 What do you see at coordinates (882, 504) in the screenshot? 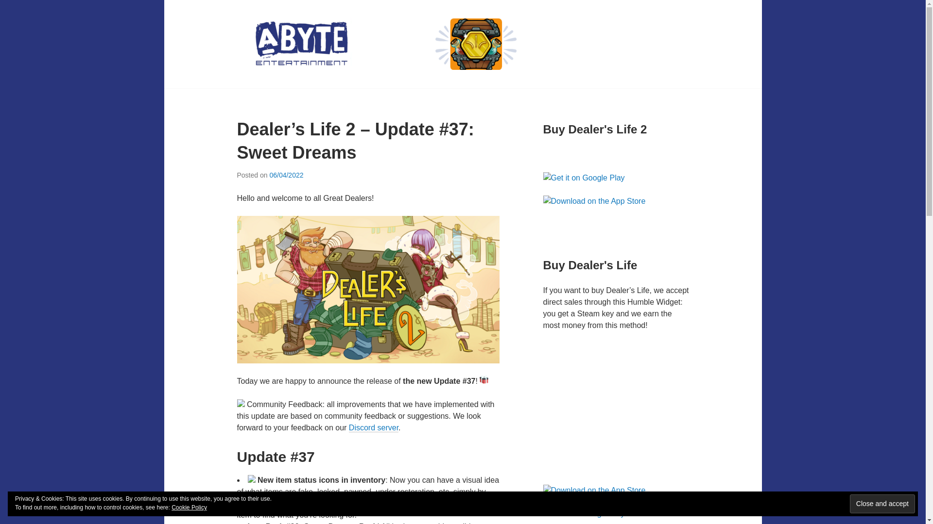
I see `Close and accept` at bounding box center [882, 504].